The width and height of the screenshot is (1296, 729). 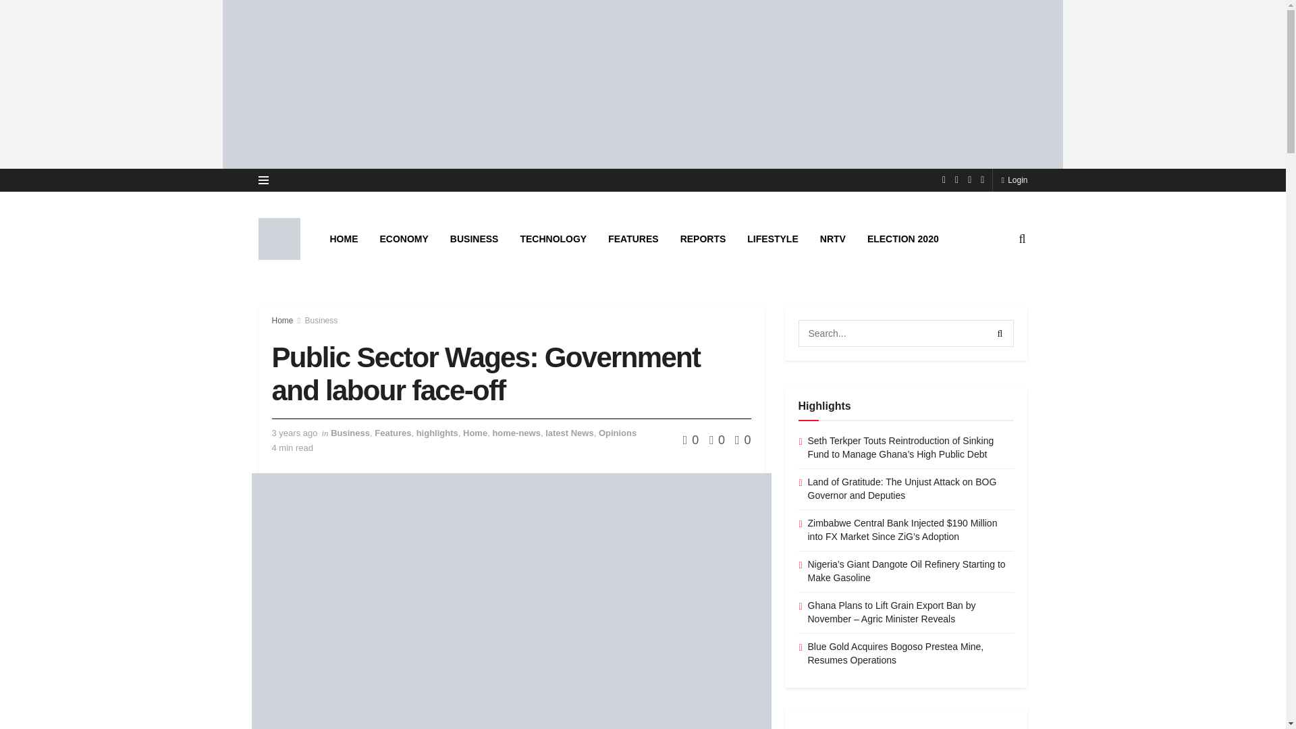 What do you see at coordinates (633, 239) in the screenshot?
I see `FEATURES` at bounding box center [633, 239].